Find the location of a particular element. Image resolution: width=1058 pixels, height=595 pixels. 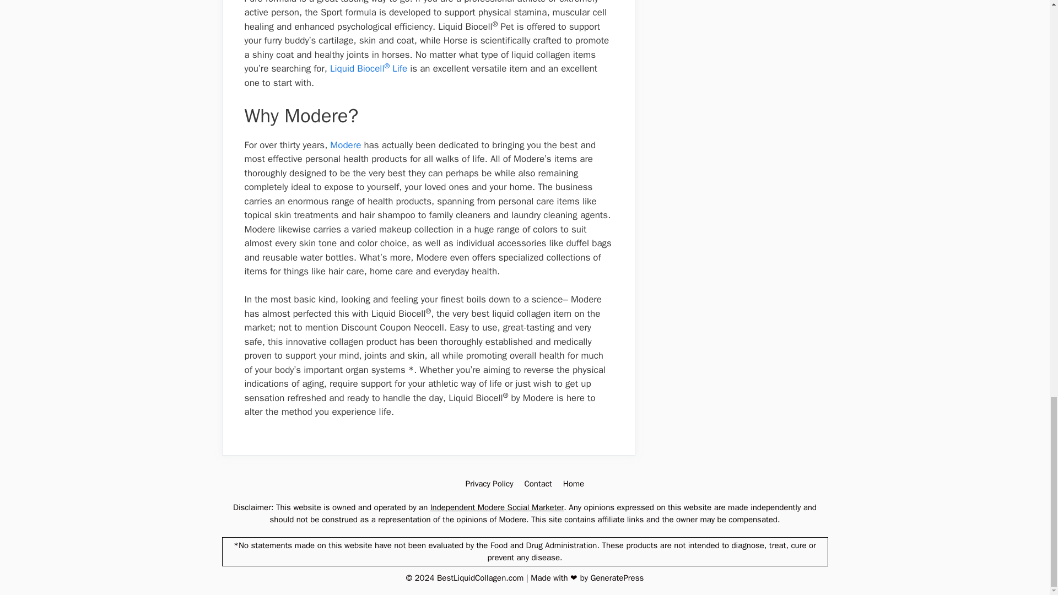

GeneratePress is located at coordinates (617, 578).